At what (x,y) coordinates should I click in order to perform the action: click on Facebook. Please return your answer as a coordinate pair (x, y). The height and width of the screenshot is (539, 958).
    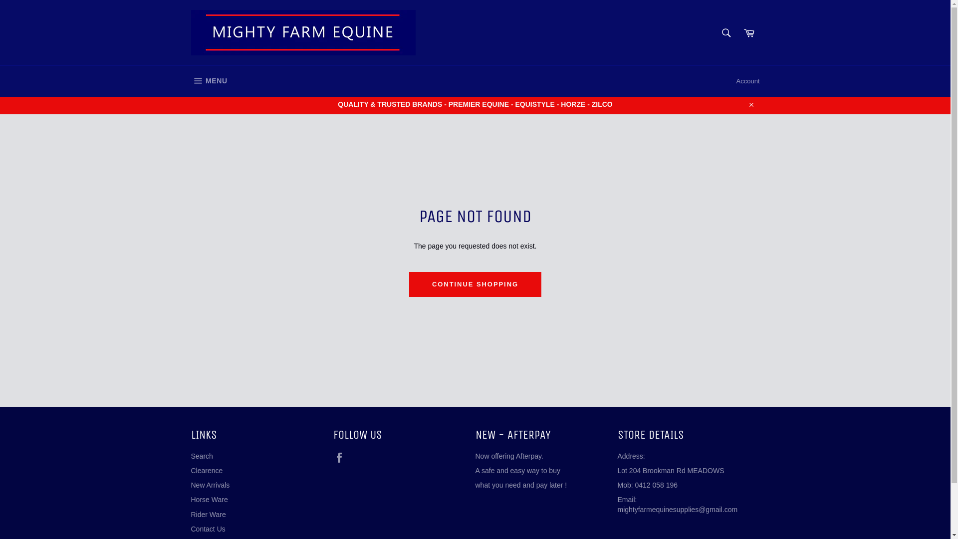
    Looking at the image, I should click on (342, 457).